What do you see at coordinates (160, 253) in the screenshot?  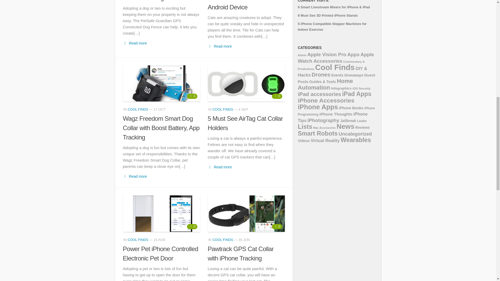 I see `Power Pet iPhone Controlled Electronic Pet Door` at bounding box center [160, 253].